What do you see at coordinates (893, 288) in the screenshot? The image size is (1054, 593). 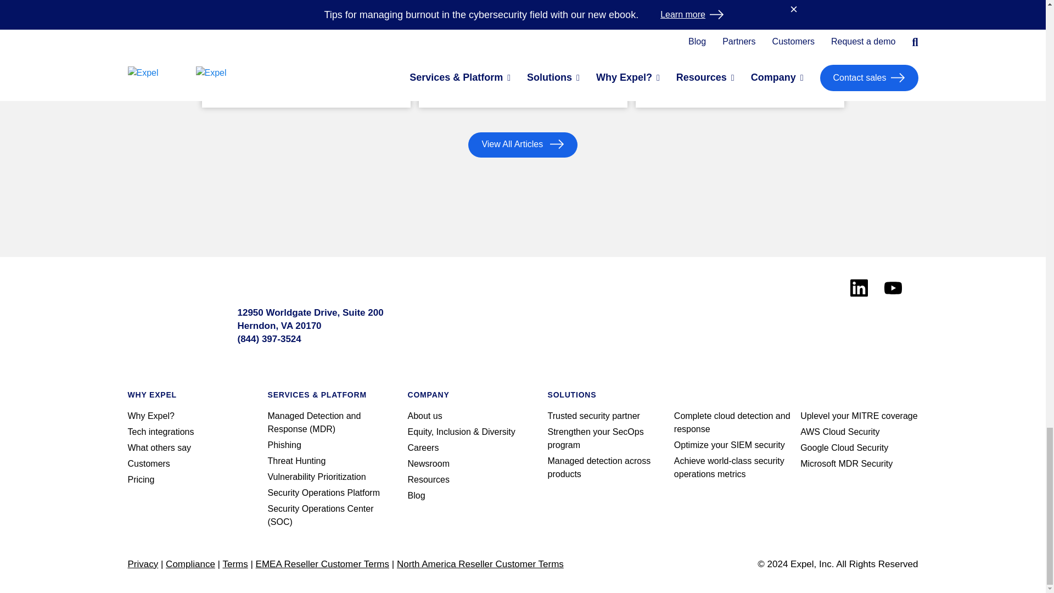 I see `youtube-icon` at bounding box center [893, 288].